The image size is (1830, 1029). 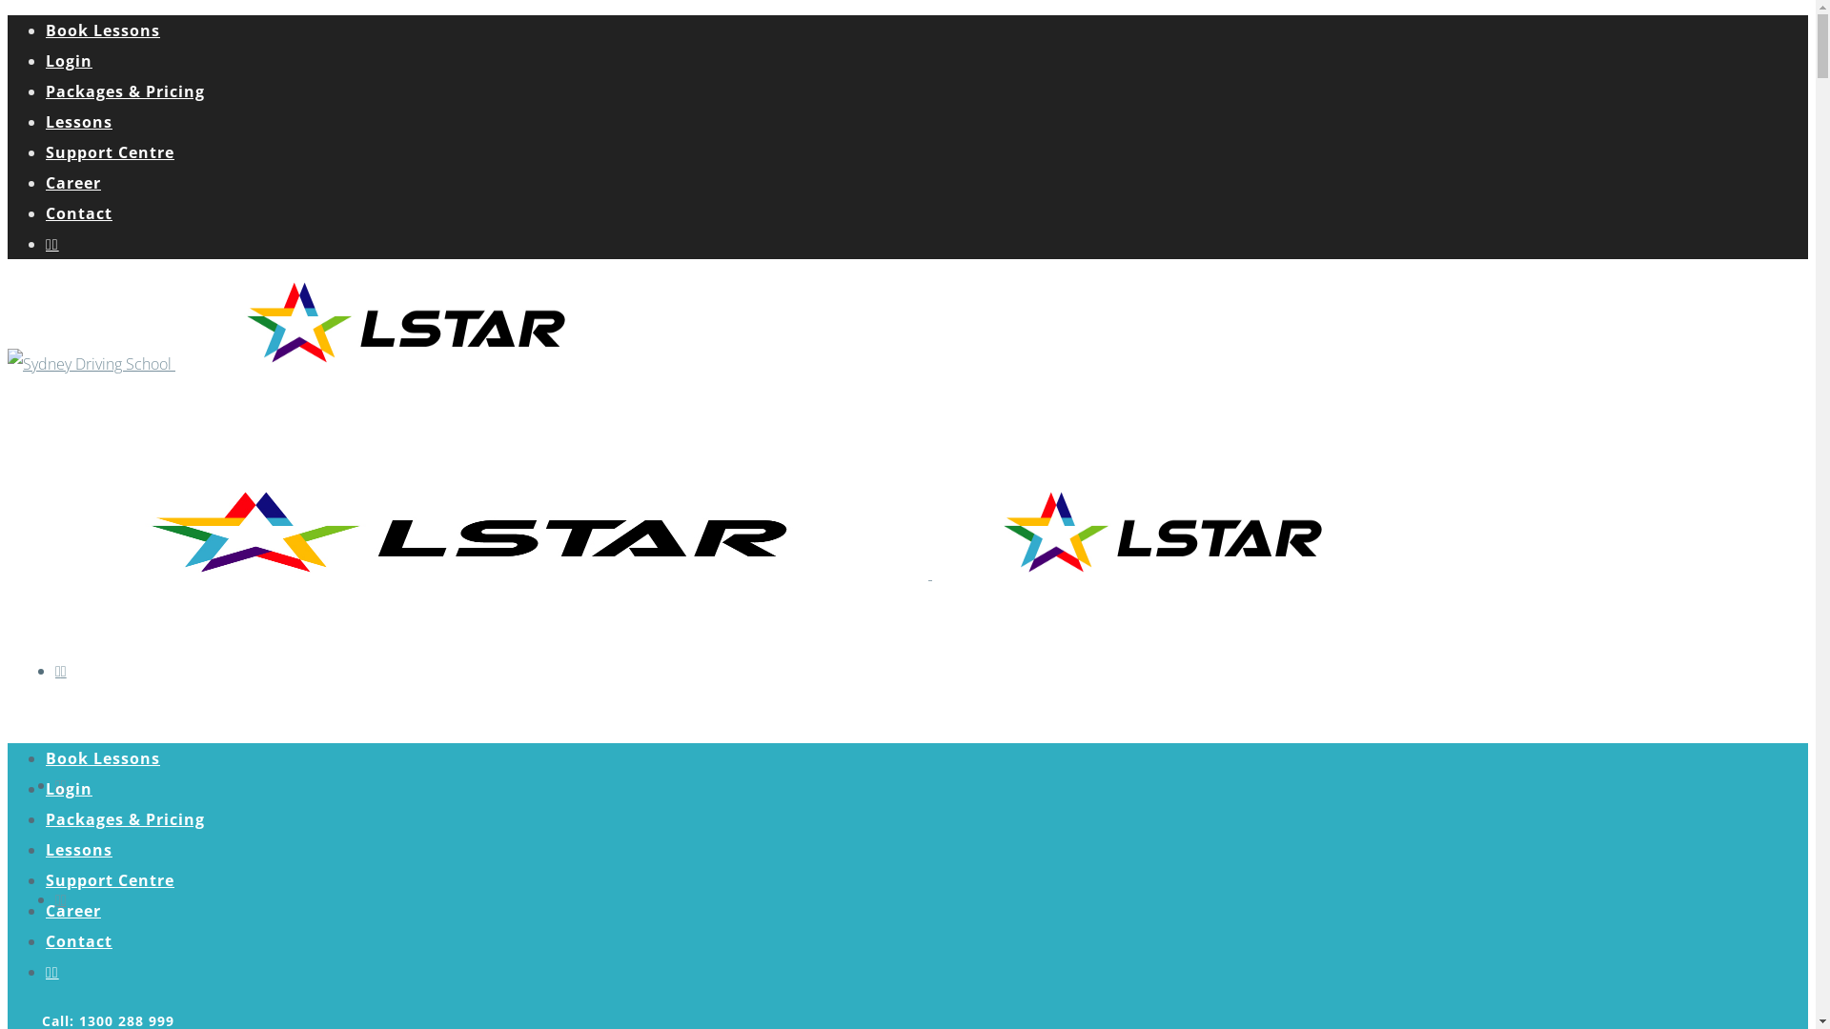 I want to click on Contact, so click(x=79, y=213).